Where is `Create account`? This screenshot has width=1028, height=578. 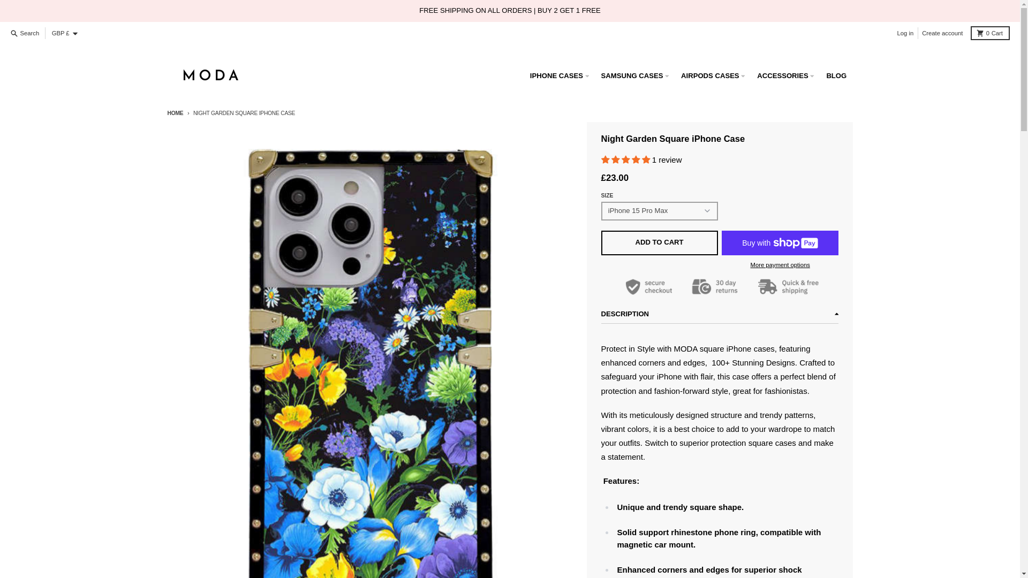 Create account is located at coordinates (942, 33).